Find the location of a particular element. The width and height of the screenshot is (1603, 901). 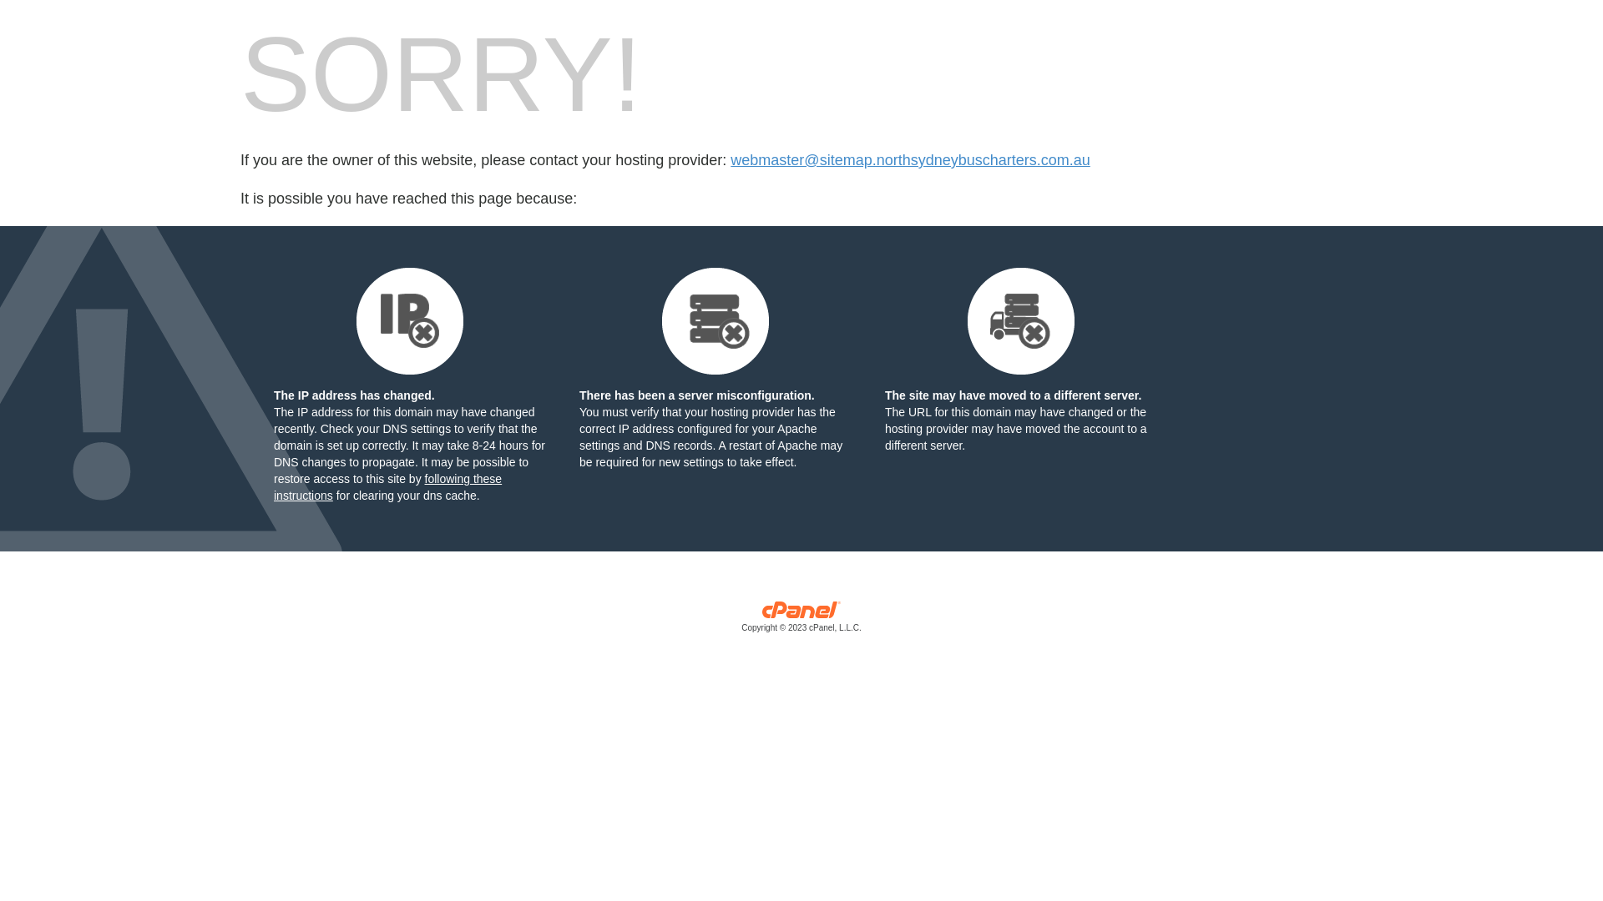

webmaster@sitemap.northsydneybuscharters.com.au is located at coordinates (910, 160).